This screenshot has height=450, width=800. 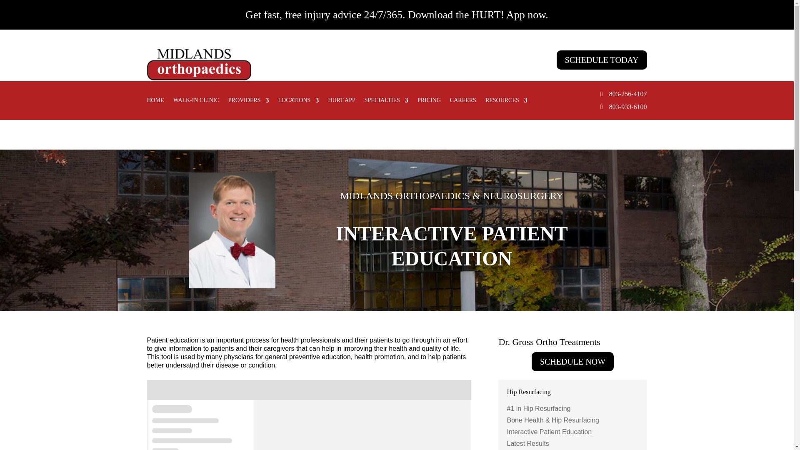 What do you see at coordinates (622, 86) in the screenshot?
I see `VIRTUAL VISIT` at bounding box center [622, 86].